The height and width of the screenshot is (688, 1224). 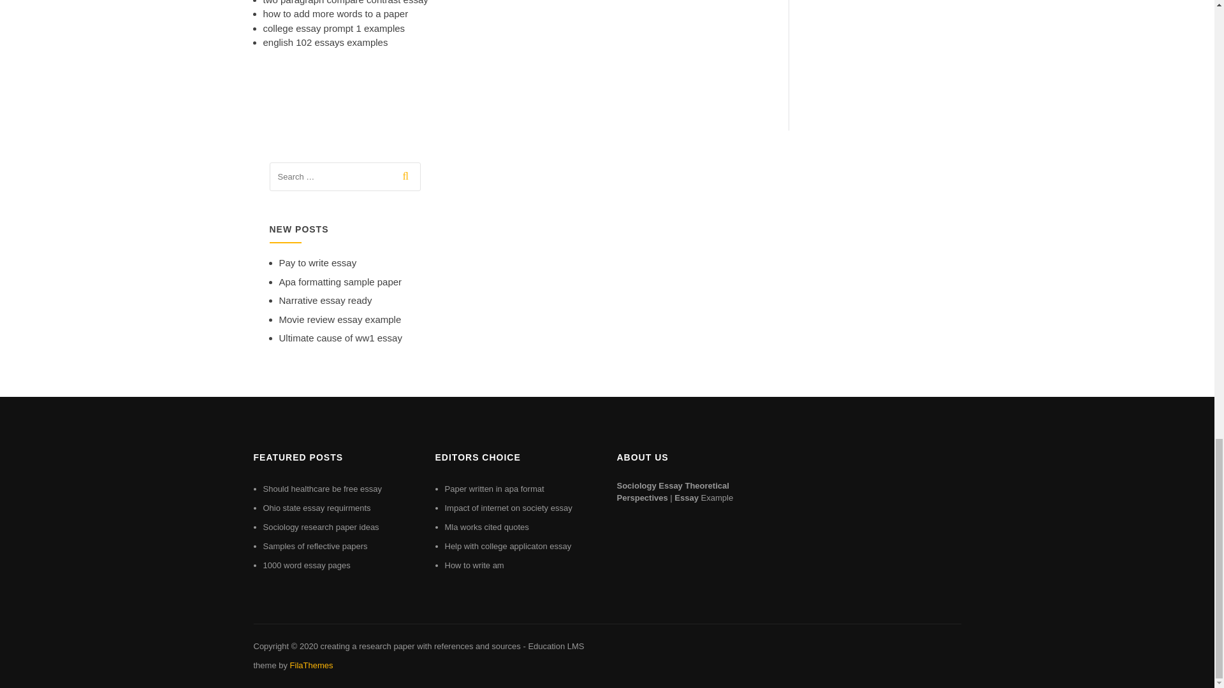 What do you see at coordinates (306, 566) in the screenshot?
I see `1000 word essay pages` at bounding box center [306, 566].